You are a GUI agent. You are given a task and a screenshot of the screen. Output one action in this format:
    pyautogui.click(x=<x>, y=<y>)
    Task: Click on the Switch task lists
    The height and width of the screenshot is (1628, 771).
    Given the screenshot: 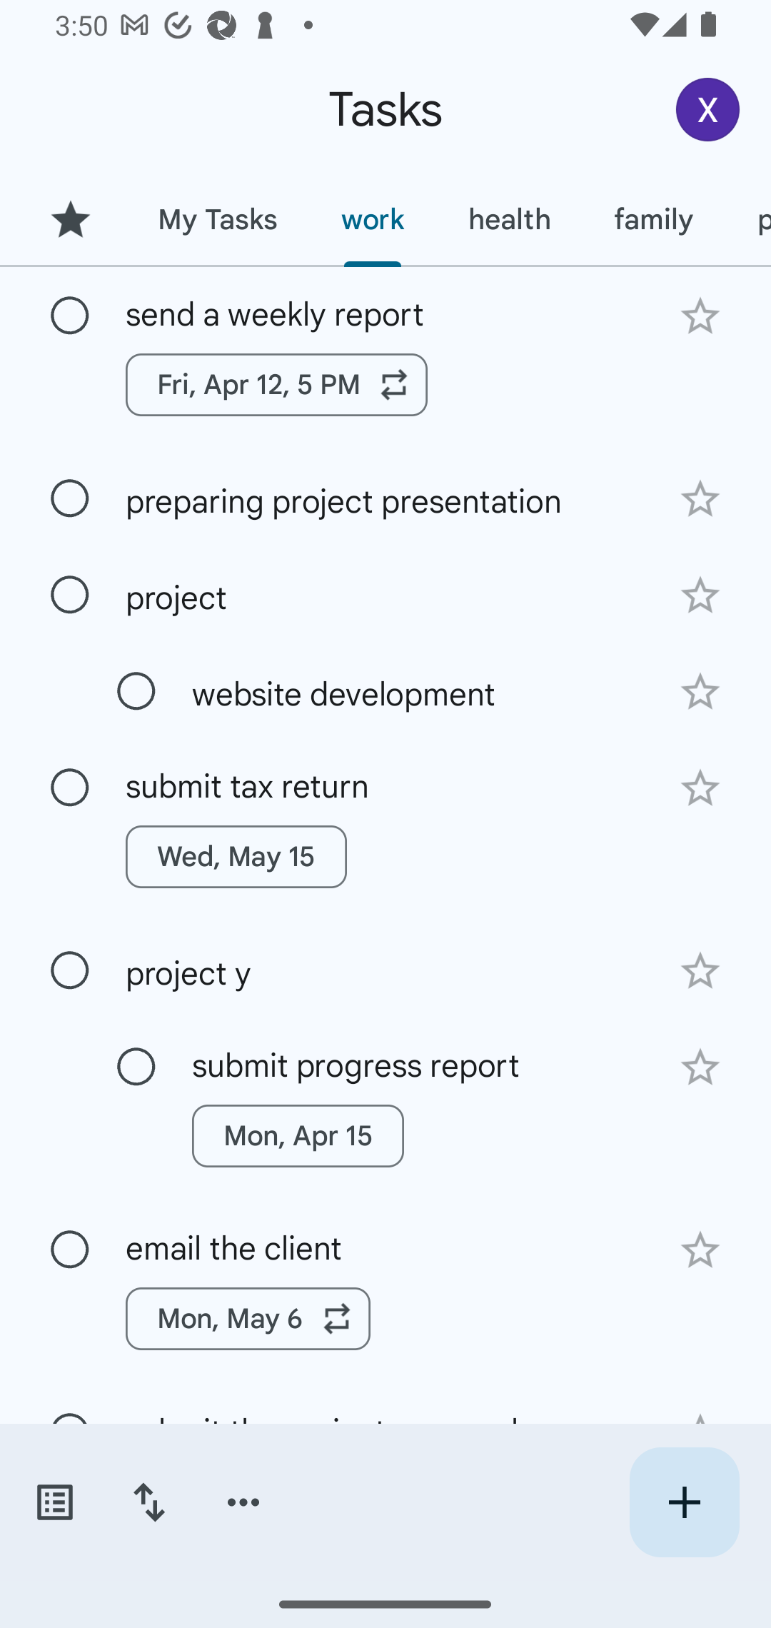 What is the action you would take?
    pyautogui.click(x=54, y=1502)
    